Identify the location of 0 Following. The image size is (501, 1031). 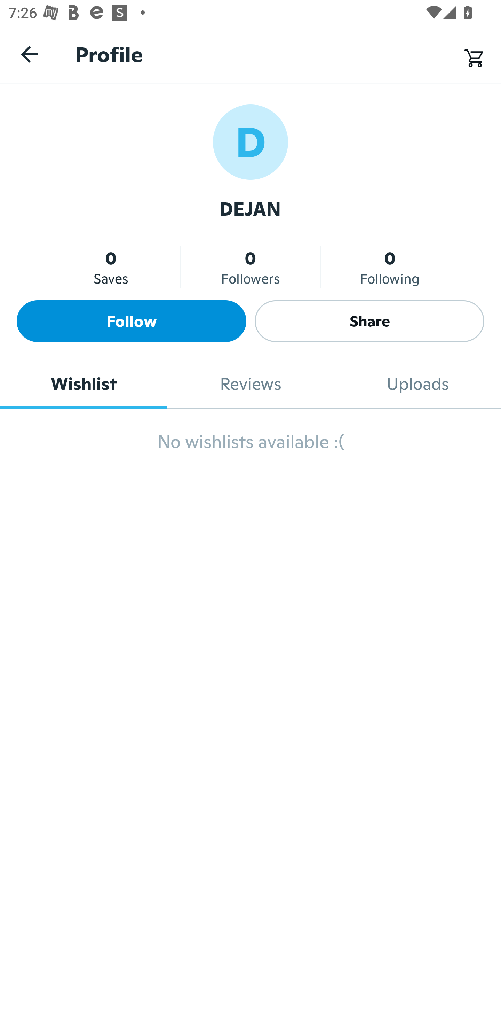
(390, 267).